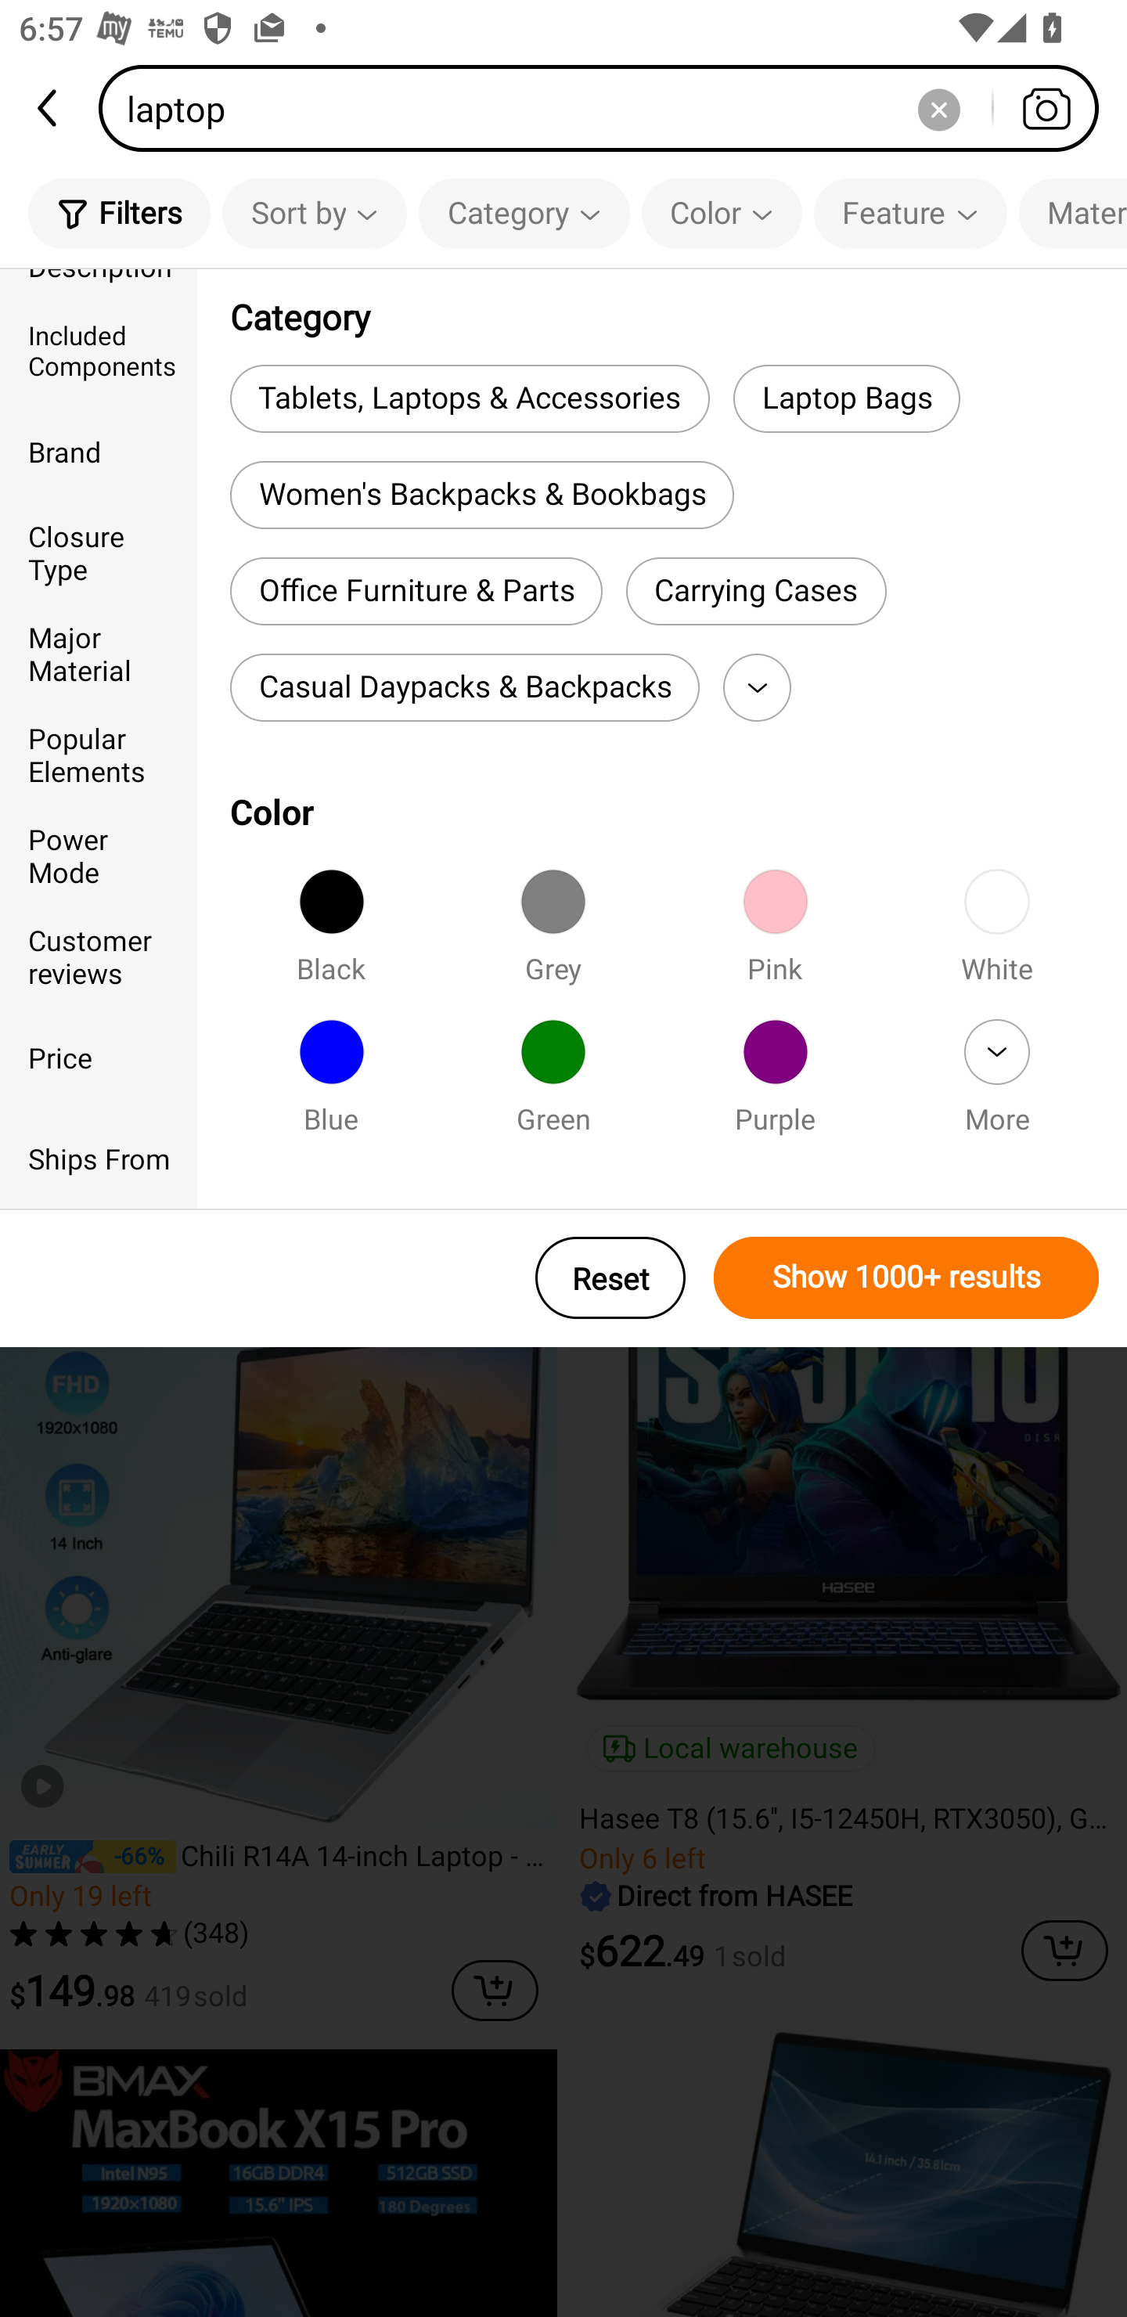  I want to click on Laptop Bags, so click(847, 398).